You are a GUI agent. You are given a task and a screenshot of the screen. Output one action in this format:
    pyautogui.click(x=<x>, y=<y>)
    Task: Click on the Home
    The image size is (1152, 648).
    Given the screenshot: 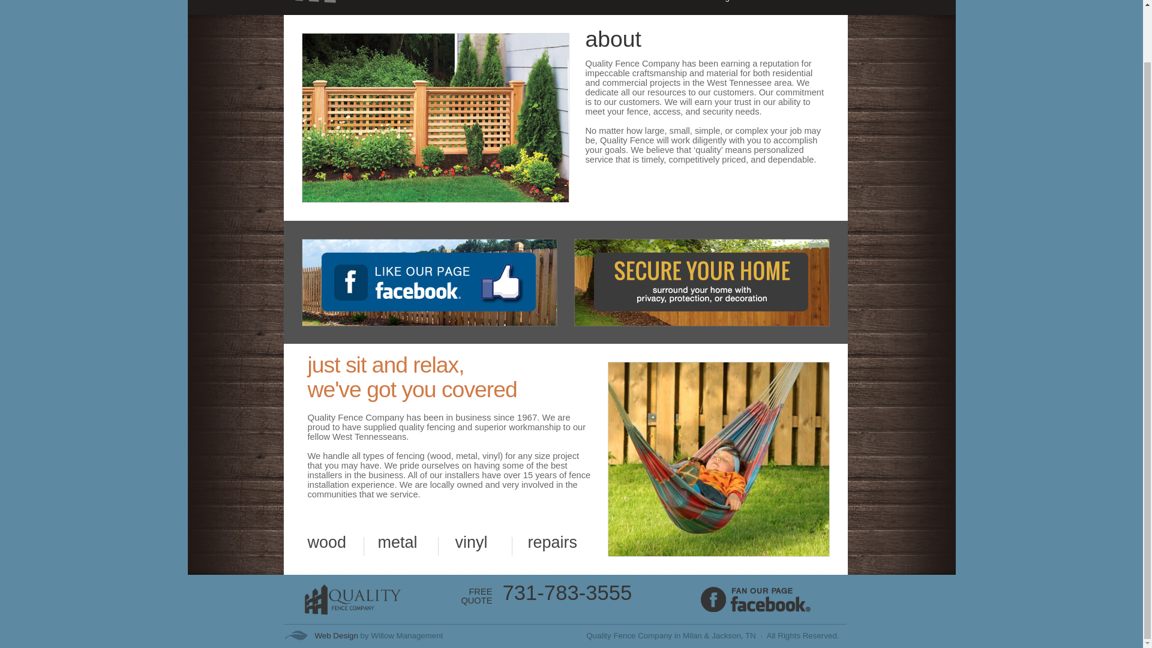 What is the action you would take?
    pyautogui.click(x=539, y=2)
    